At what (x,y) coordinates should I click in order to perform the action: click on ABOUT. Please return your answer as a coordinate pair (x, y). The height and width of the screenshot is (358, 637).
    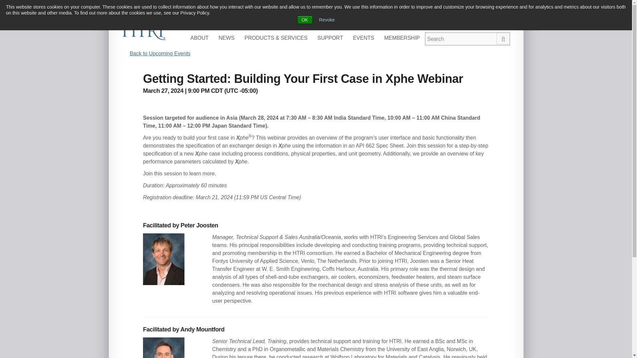
    Looking at the image, I should click on (199, 38).